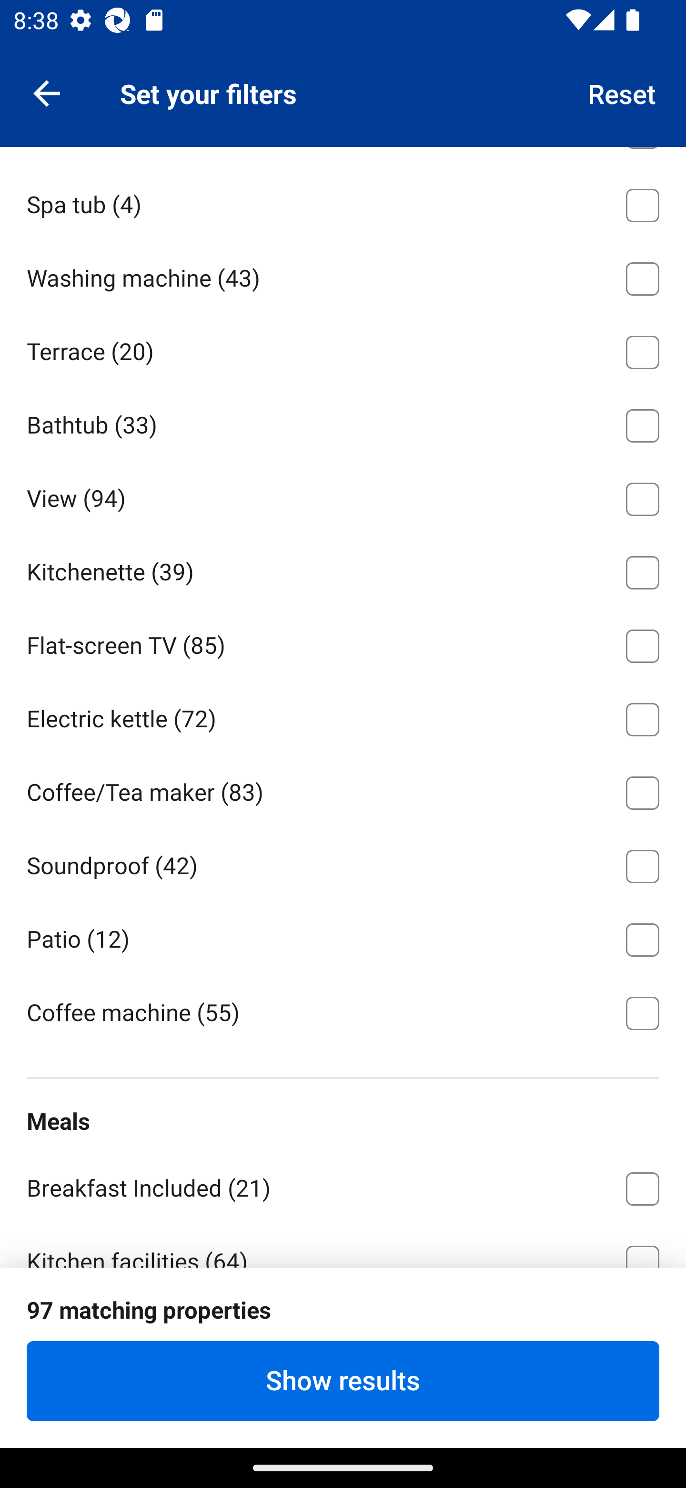  I want to click on Breakfast Included ⁦(21), so click(343, 1185).